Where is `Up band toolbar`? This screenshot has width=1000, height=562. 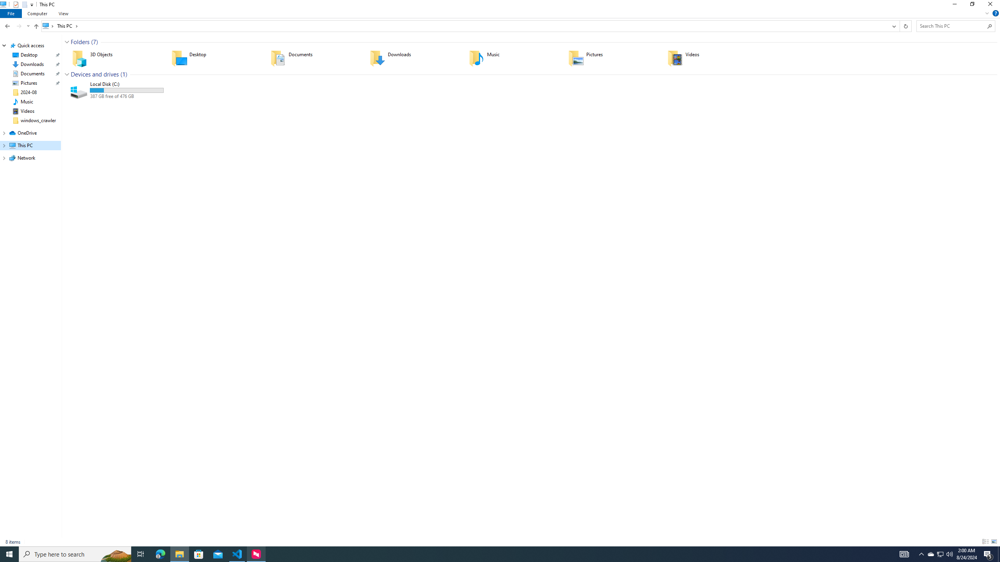 Up band toolbar is located at coordinates (36, 27).